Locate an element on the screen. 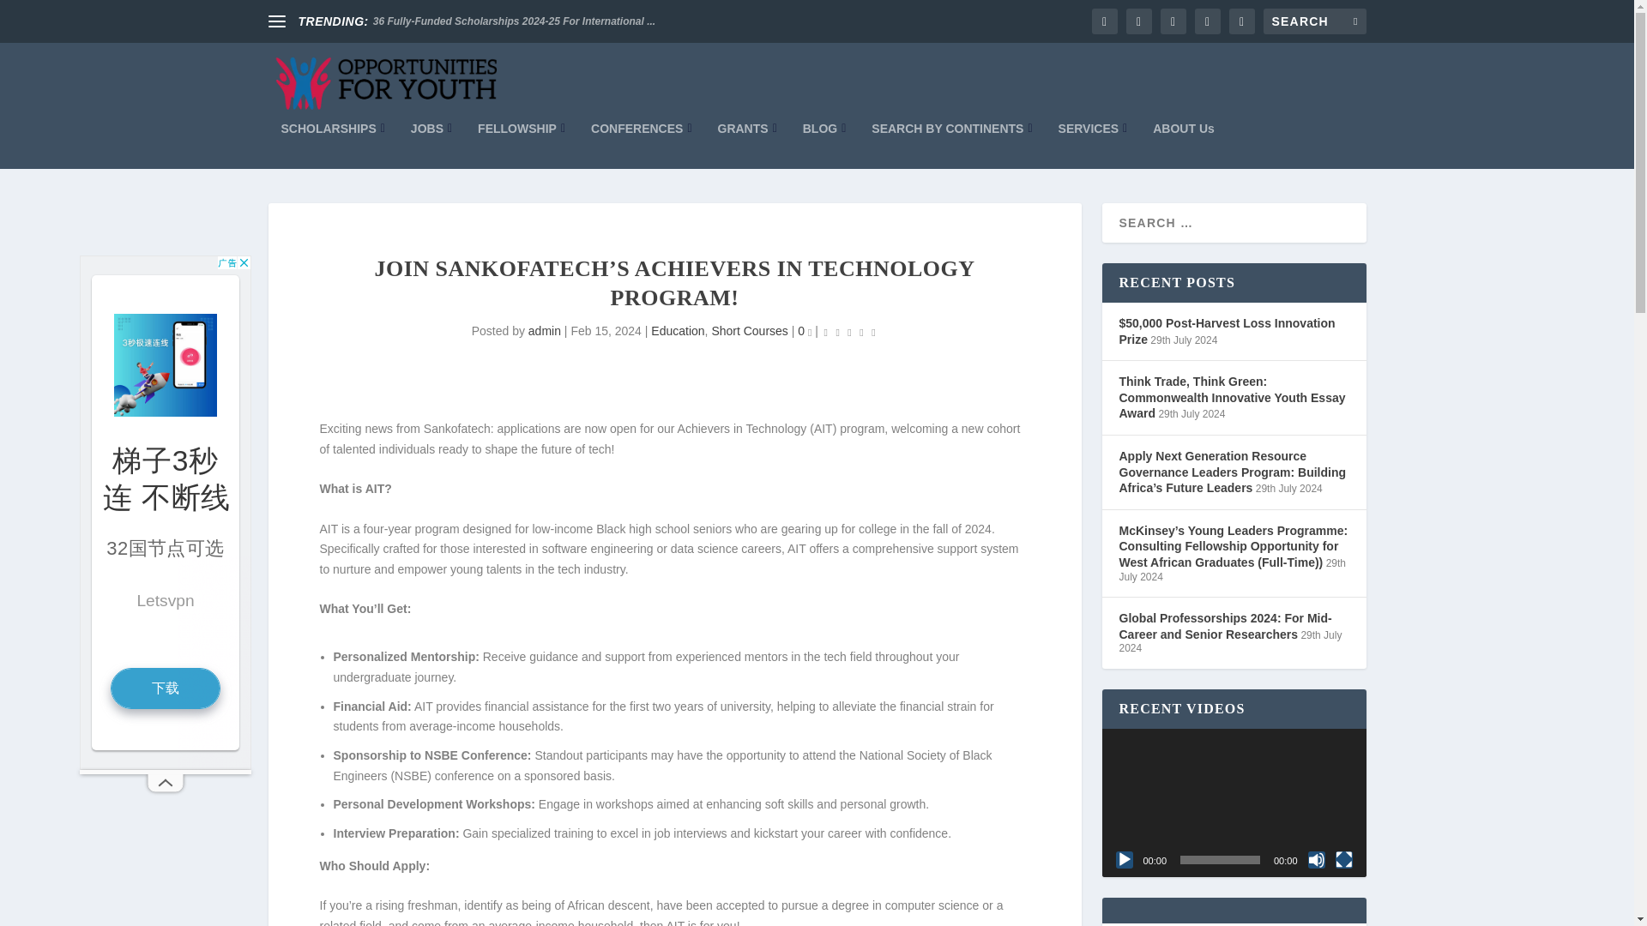  Search for: is located at coordinates (1314, 21).